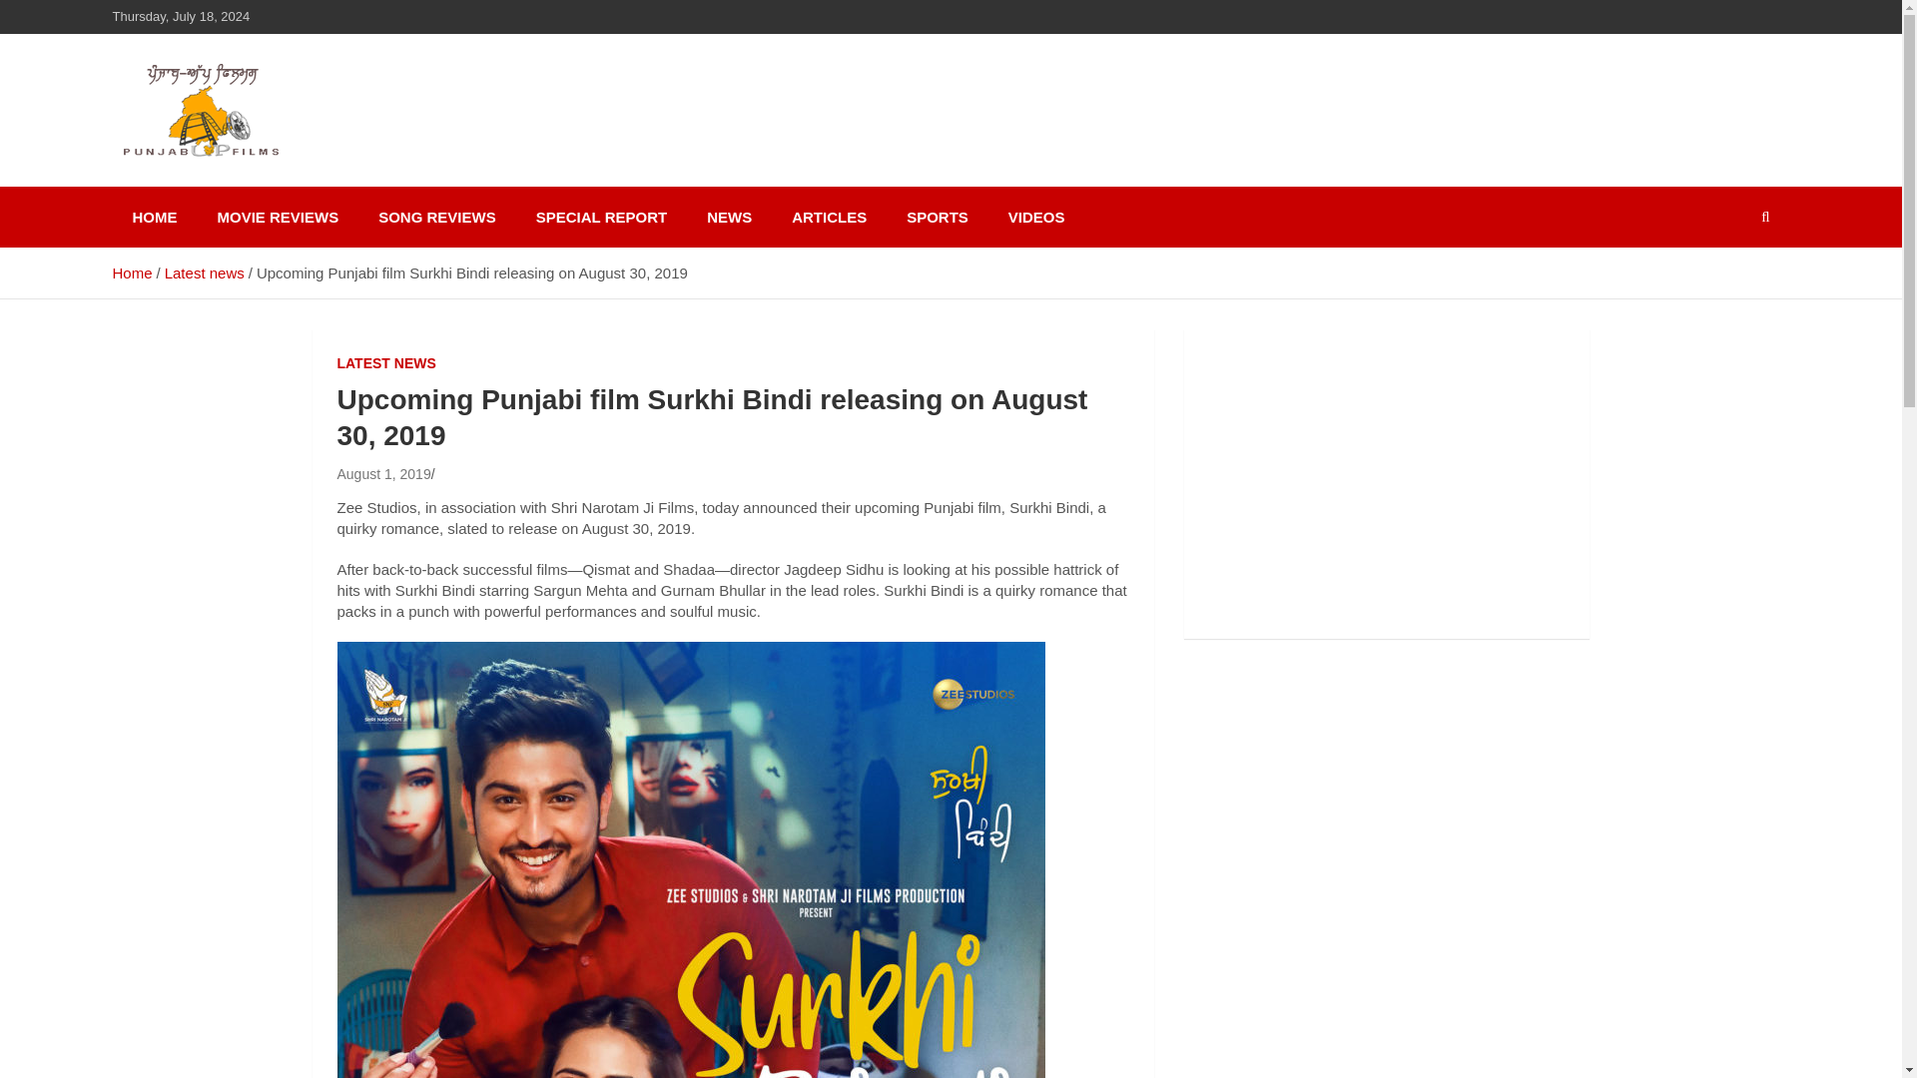  I want to click on ARTICLES, so click(829, 217).